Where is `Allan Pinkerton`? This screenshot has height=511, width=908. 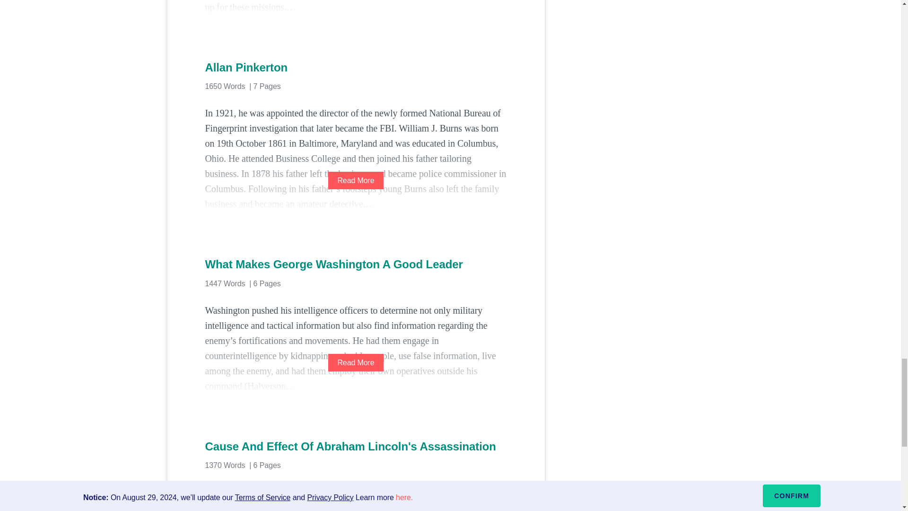 Allan Pinkerton is located at coordinates (356, 67).